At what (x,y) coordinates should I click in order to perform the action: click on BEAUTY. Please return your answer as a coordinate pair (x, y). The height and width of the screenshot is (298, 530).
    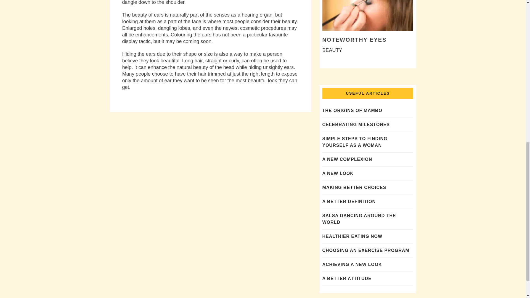
    Looking at the image, I should click on (332, 50).